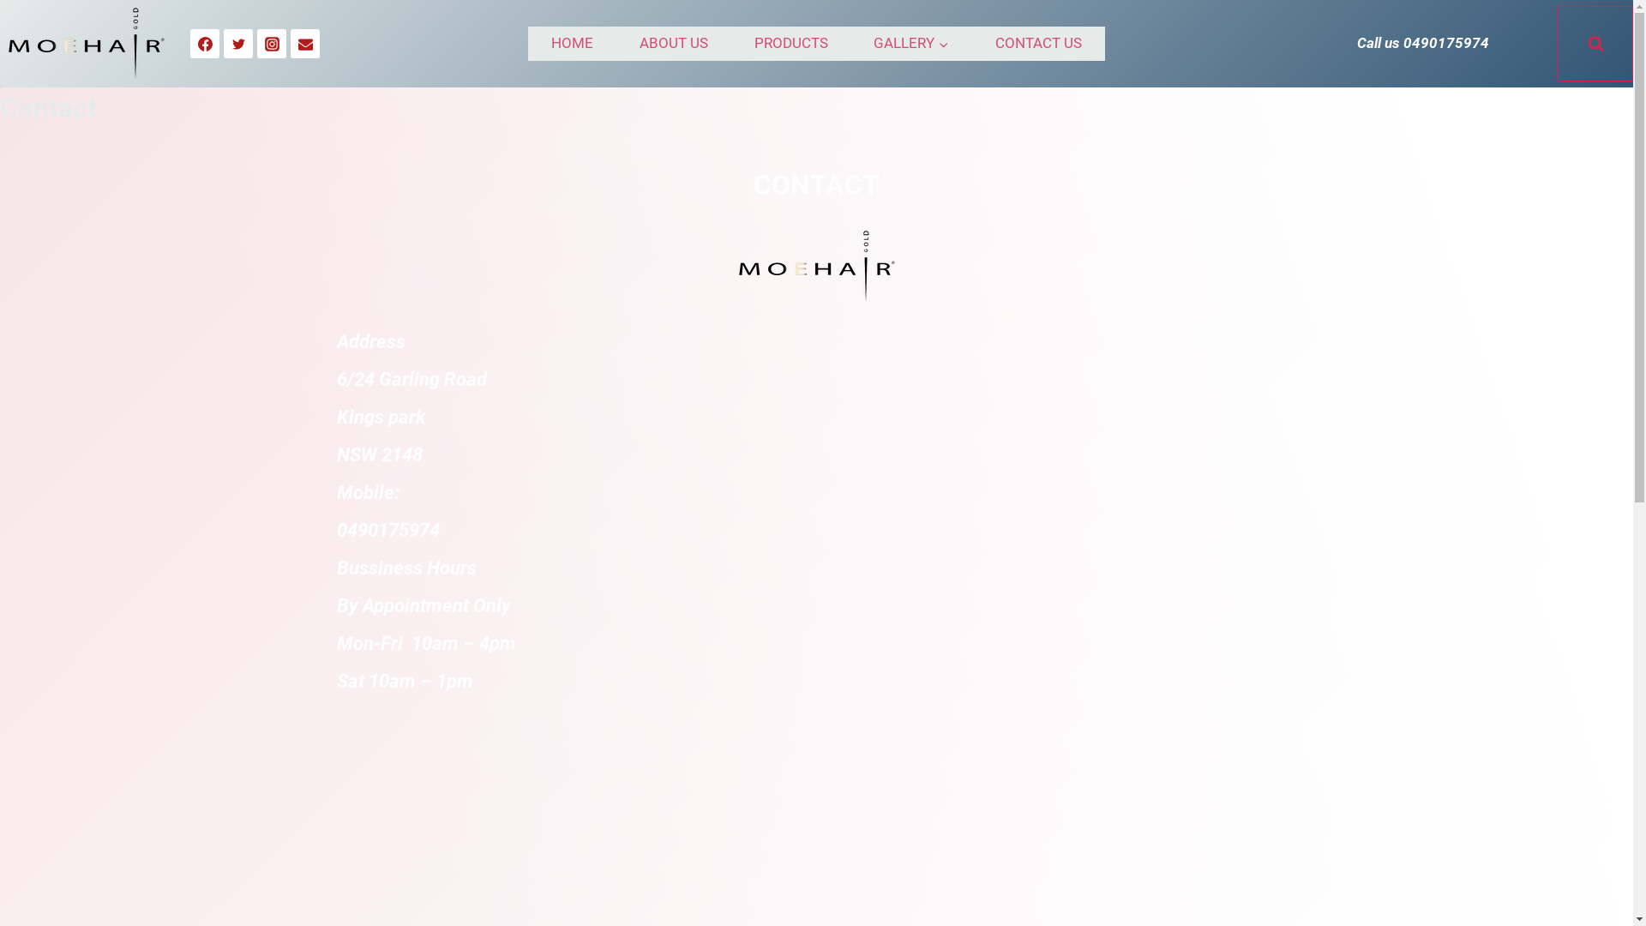 The height and width of the screenshot is (926, 1646). What do you see at coordinates (1039, 45) in the screenshot?
I see `CONTACT US` at bounding box center [1039, 45].